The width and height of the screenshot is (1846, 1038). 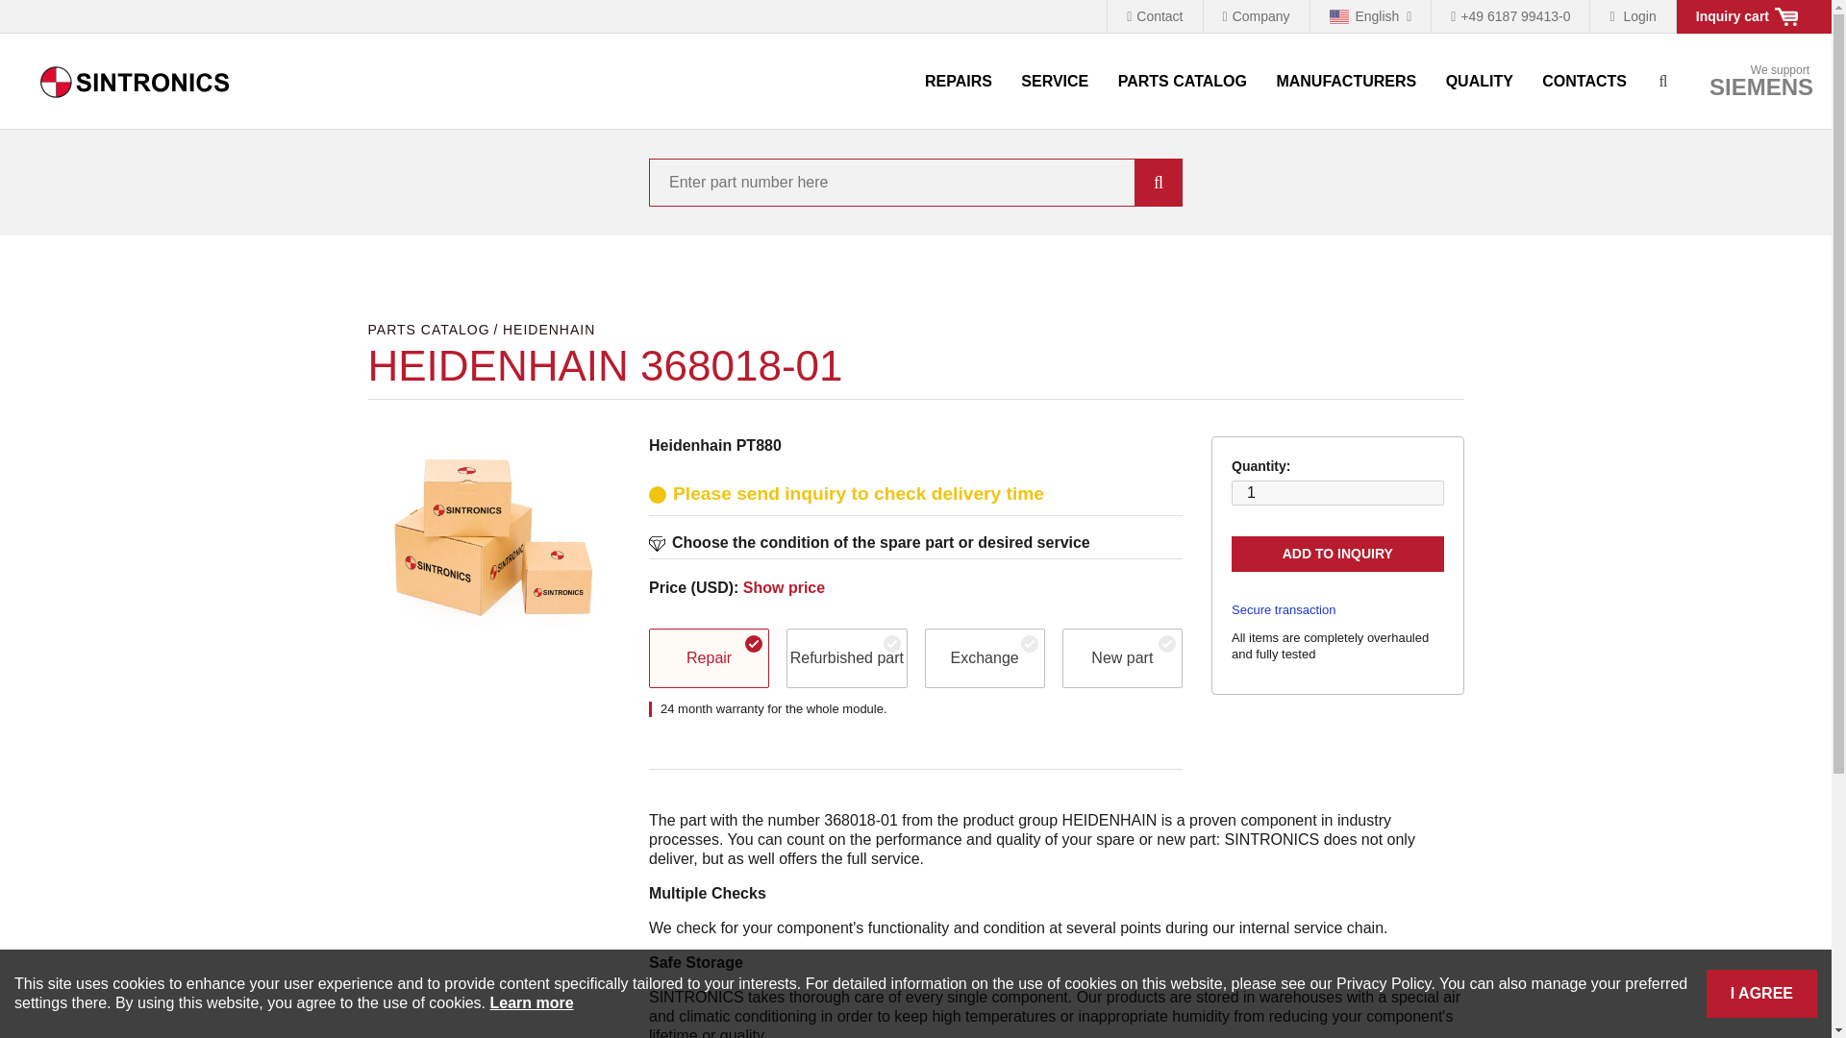 What do you see at coordinates (785, 586) in the screenshot?
I see `Add to inquiry` at bounding box center [785, 586].